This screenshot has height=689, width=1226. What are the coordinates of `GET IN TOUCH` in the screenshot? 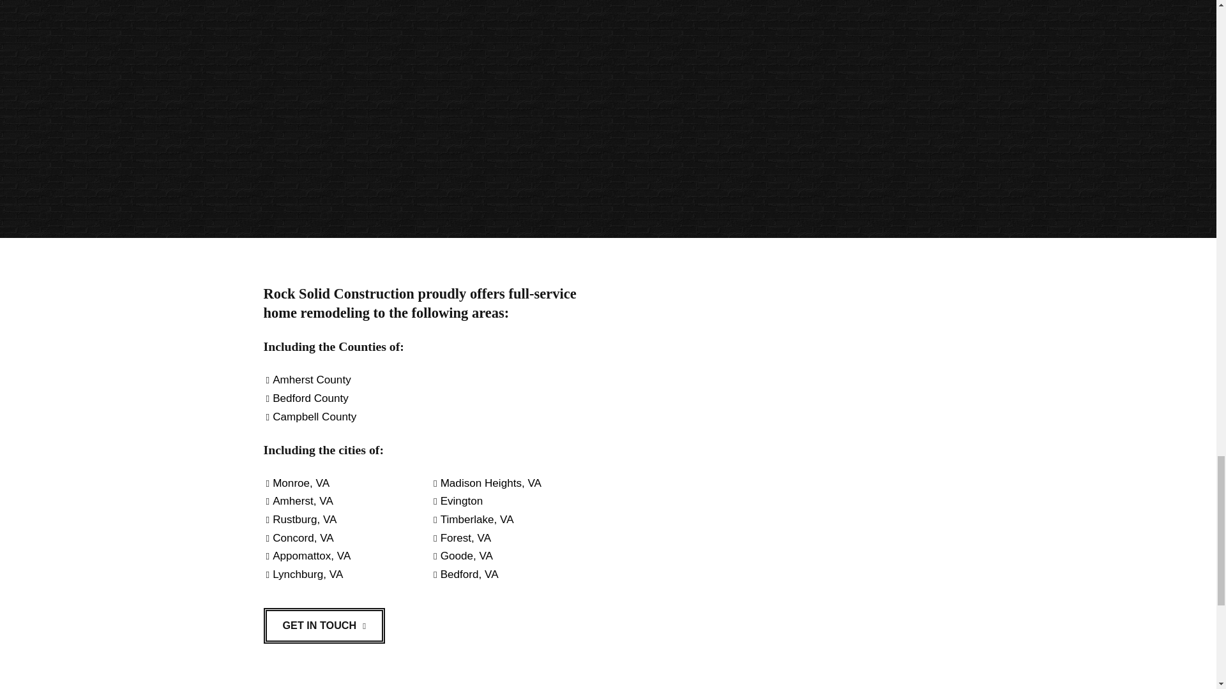 It's located at (324, 625).